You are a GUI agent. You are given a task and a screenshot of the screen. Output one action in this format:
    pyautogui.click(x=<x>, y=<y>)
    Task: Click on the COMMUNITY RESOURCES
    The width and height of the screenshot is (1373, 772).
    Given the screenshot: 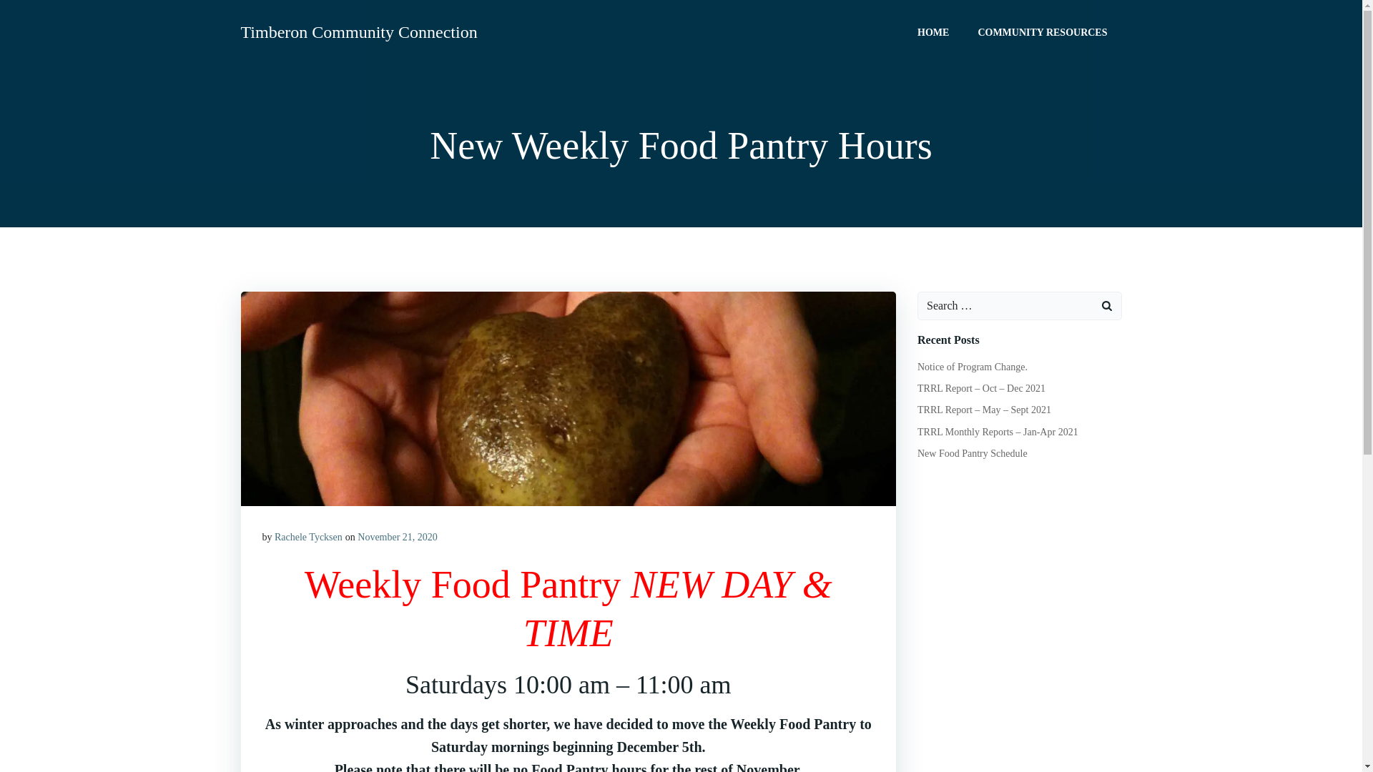 What is the action you would take?
    pyautogui.click(x=1042, y=31)
    